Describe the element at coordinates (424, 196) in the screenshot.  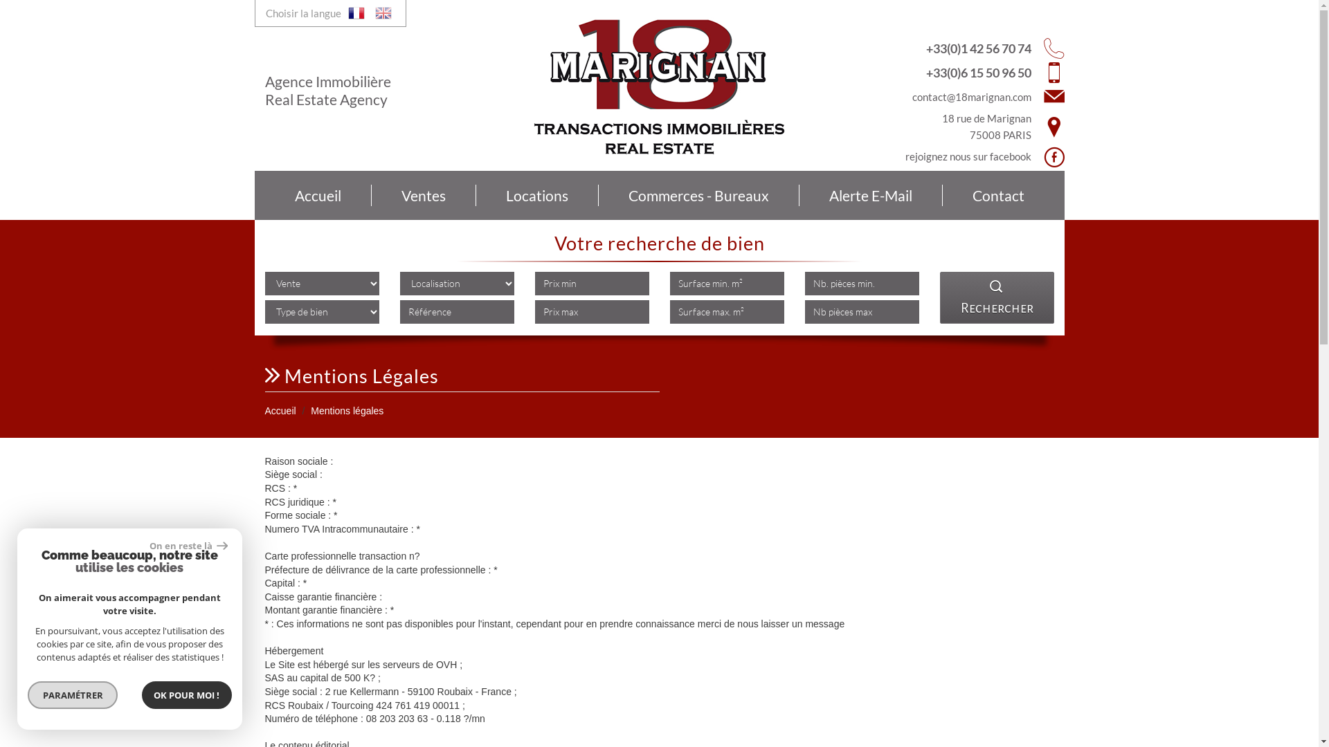
I see `Ventes` at that location.